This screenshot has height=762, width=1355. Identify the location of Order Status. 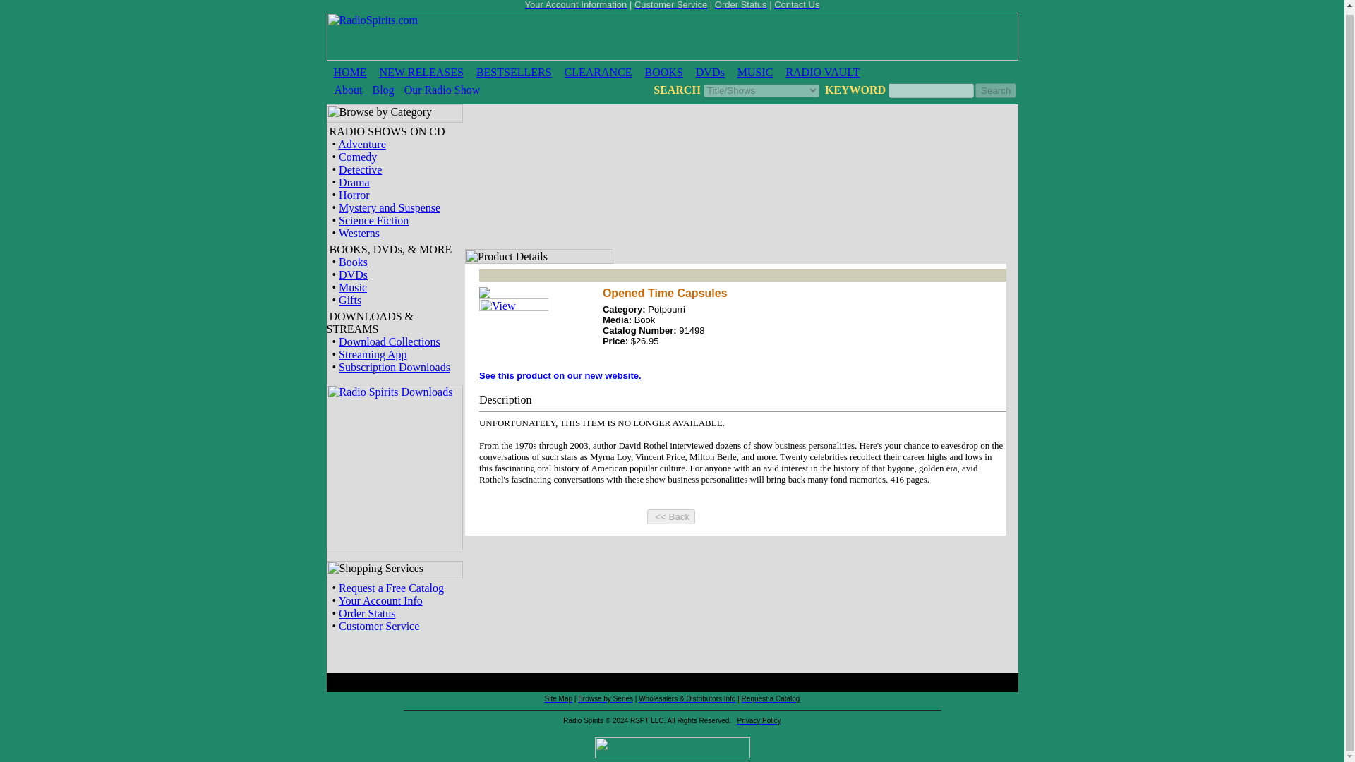
(741, 5).